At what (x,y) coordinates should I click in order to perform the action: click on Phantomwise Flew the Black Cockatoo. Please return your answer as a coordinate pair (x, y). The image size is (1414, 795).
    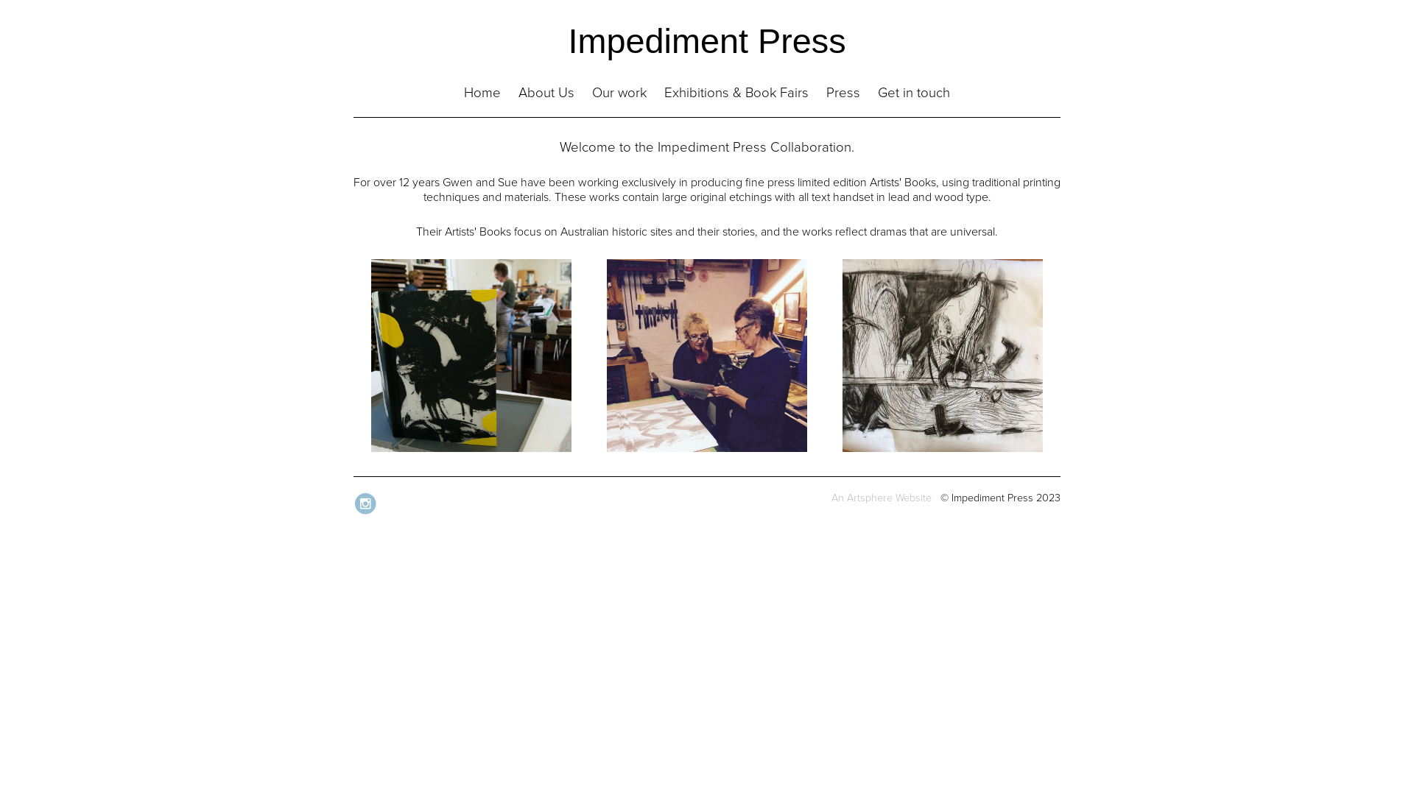
    Looking at the image, I should click on (471, 449).